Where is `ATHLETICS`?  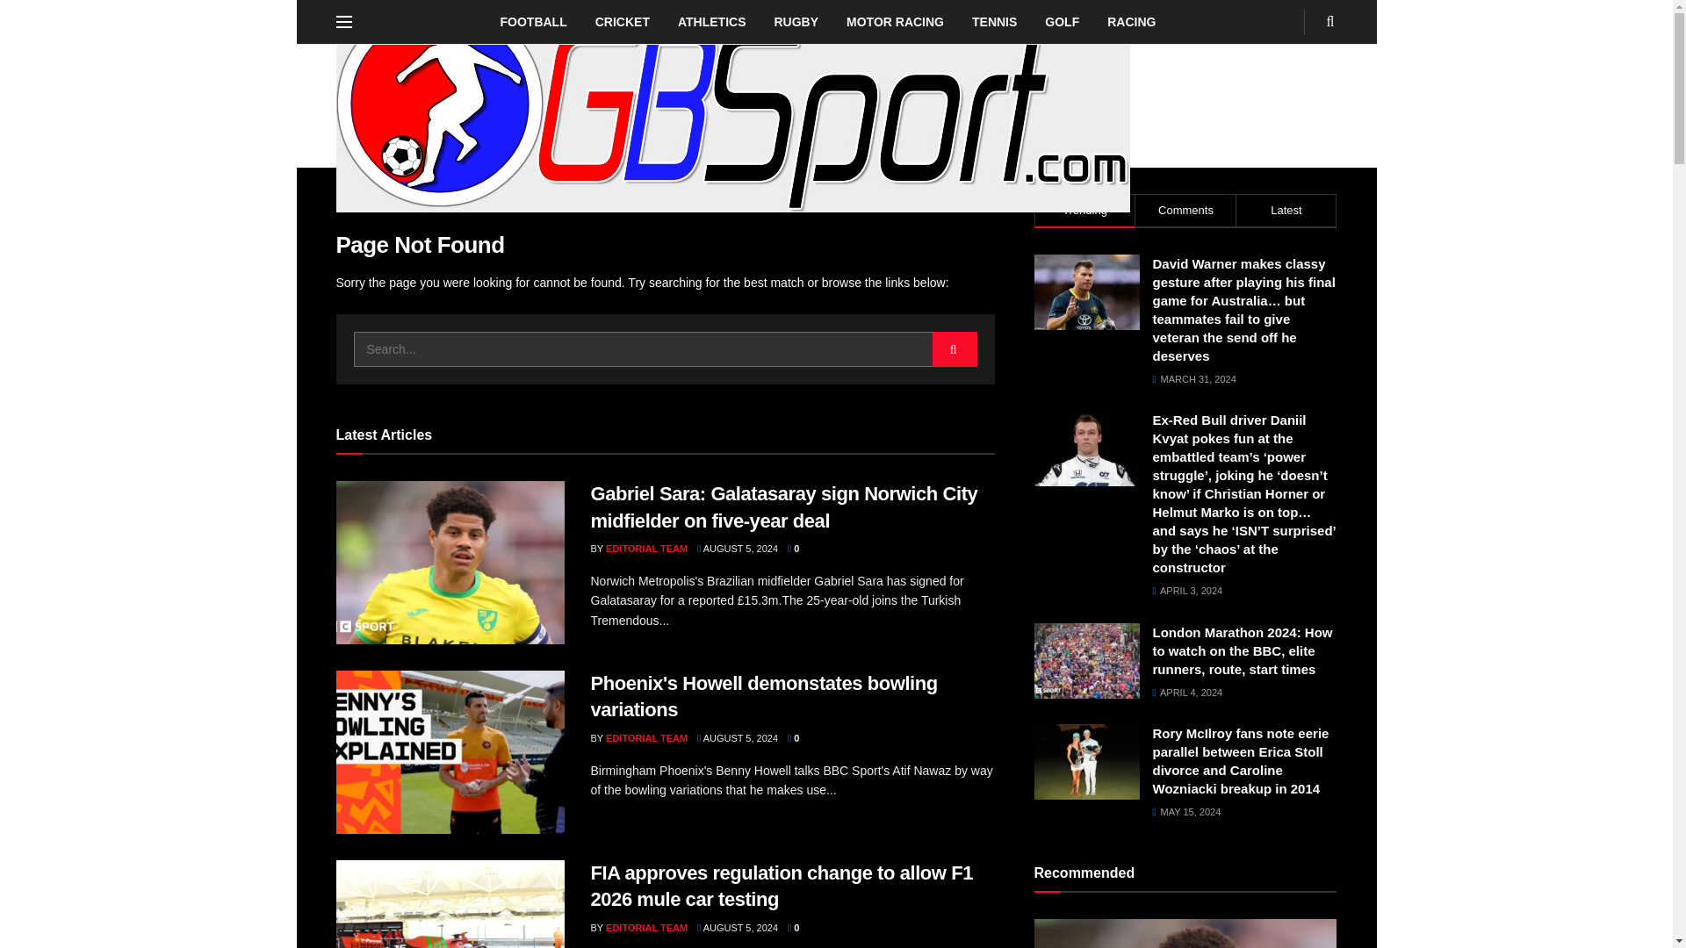 ATHLETICS is located at coordinates (711, 21).